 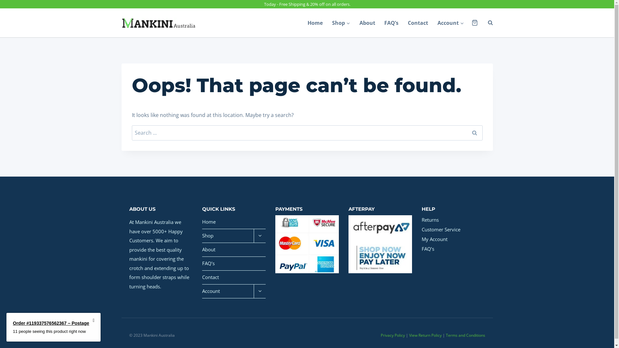 I want to click on Shop, so click(x=341, y=23).